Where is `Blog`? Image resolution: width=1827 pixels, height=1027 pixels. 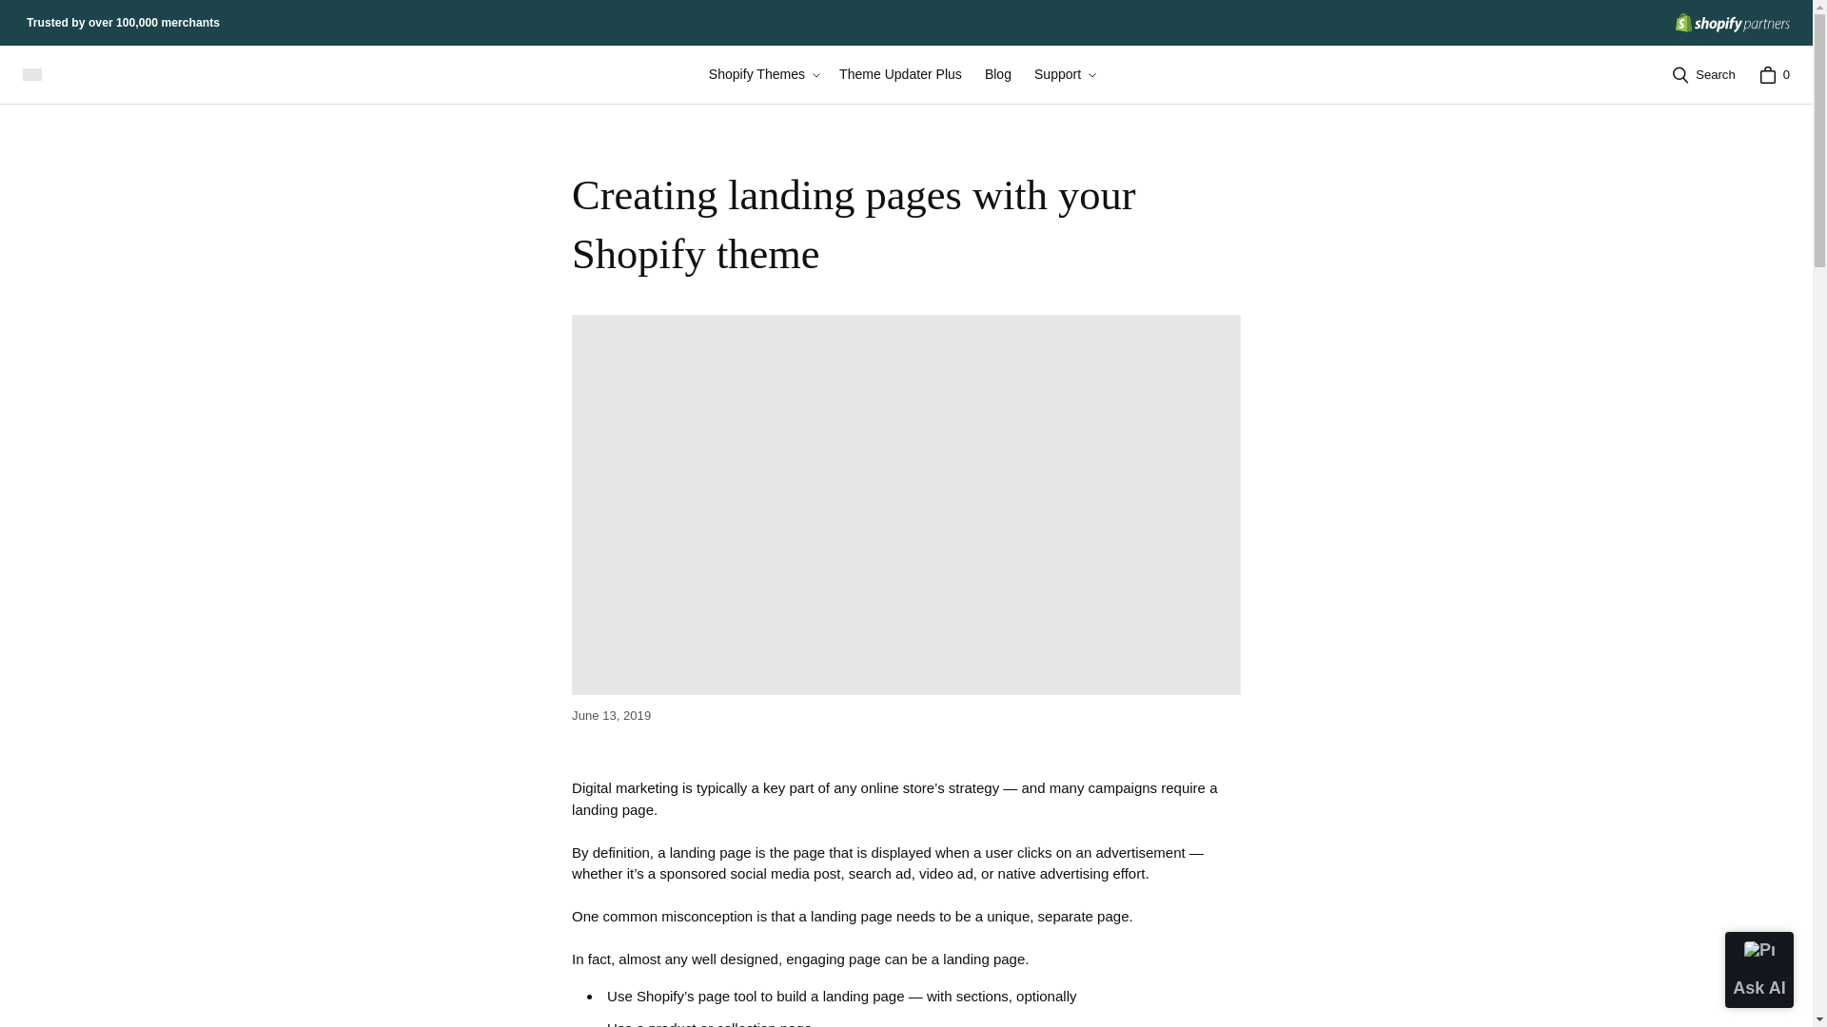
Blog is located at coordinates (998, 74).